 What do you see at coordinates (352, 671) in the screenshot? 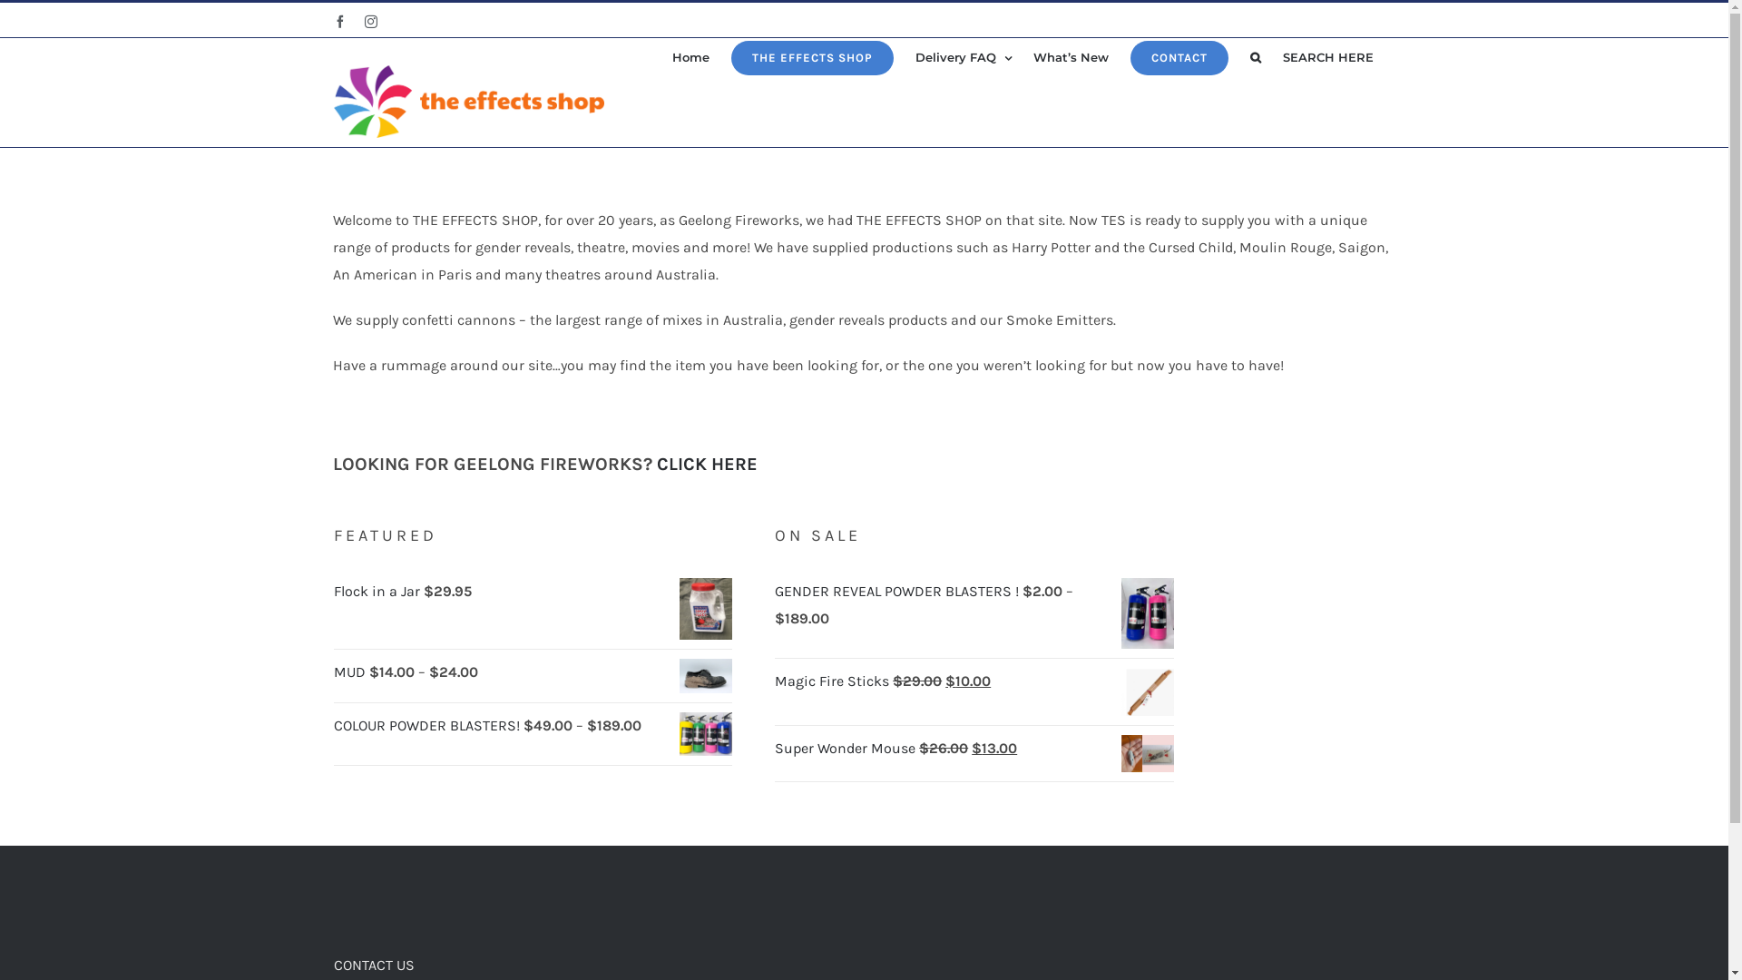
I see `MUD` at bounding box center [352, 671].